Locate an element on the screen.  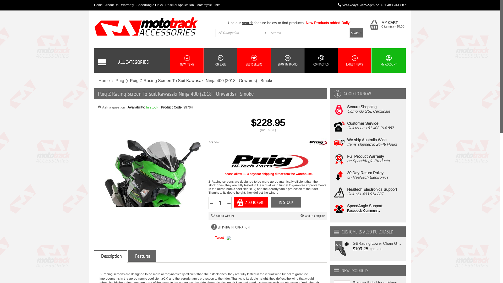
IN STOCK is located at coordinates (286, 202).